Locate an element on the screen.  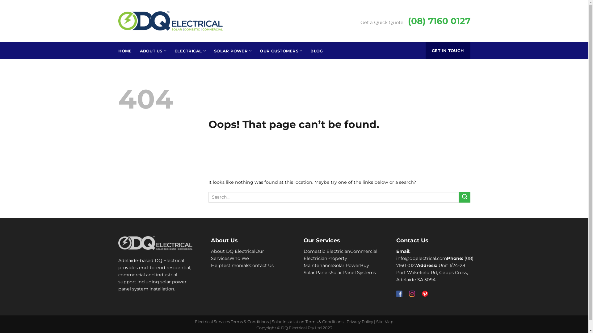
Contact Us is located at coordinates (261, 265).